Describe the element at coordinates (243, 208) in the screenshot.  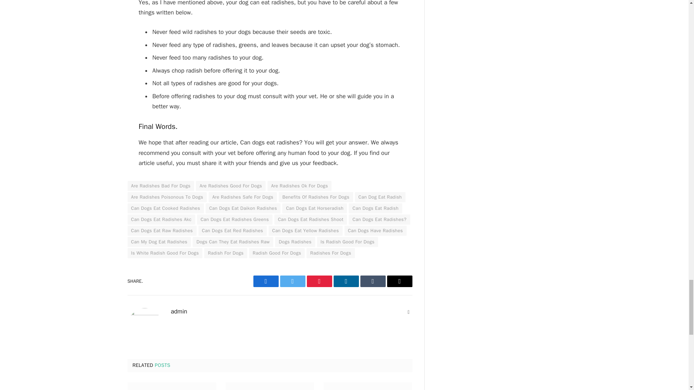
I see `Can Dogs Eat Daikon Radishes` at that location.